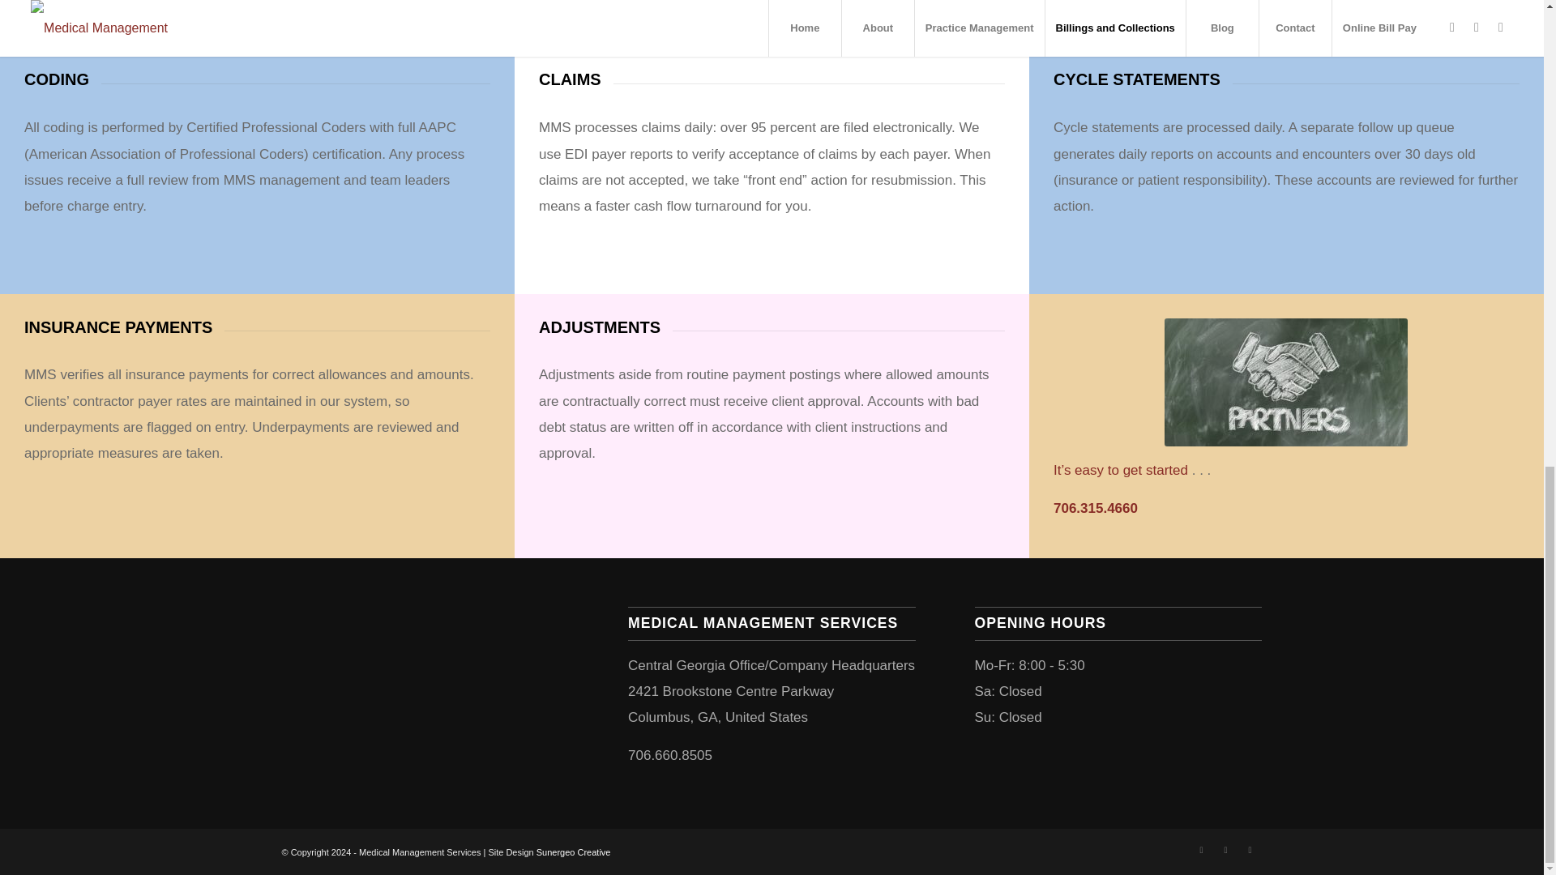 The width and height of the screenshot is (1556, 875). Describe the element at coordinates (1250, 849) in the screenshot. I see `Mail` at that location.